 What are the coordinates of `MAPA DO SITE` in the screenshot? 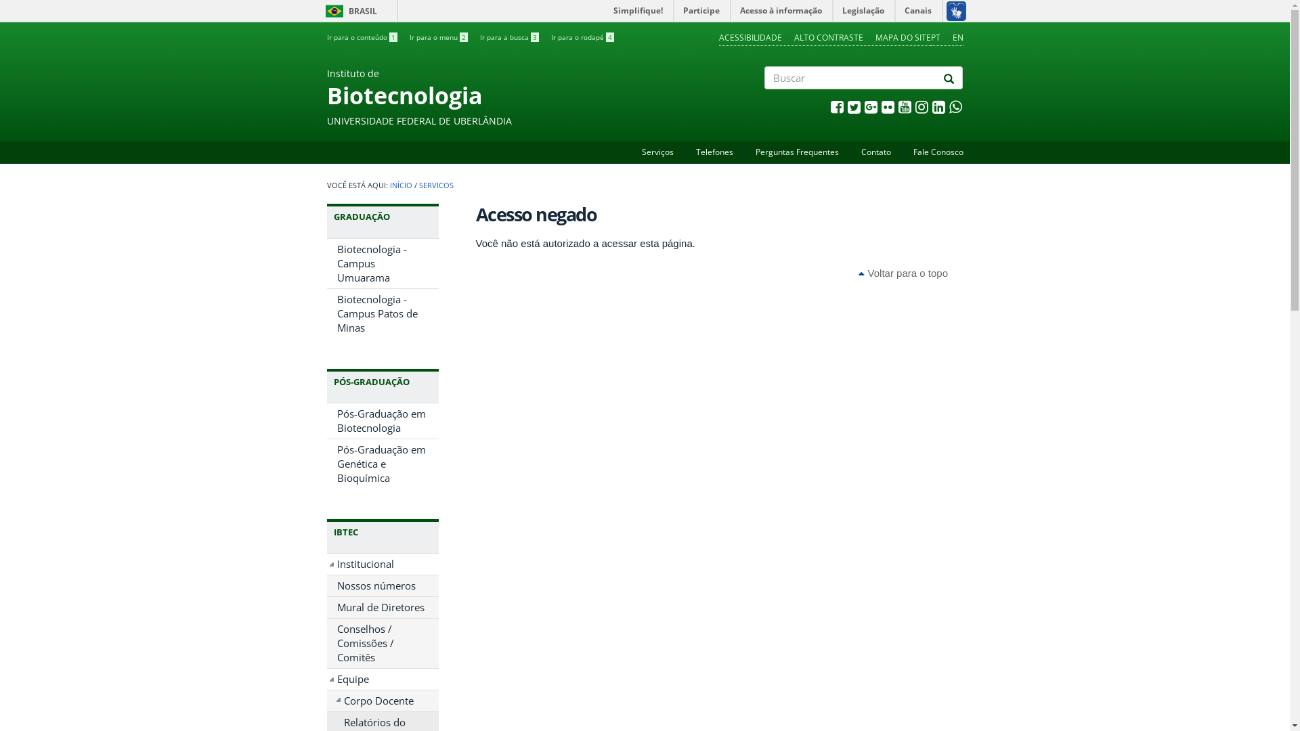 It's located at (903, 38).